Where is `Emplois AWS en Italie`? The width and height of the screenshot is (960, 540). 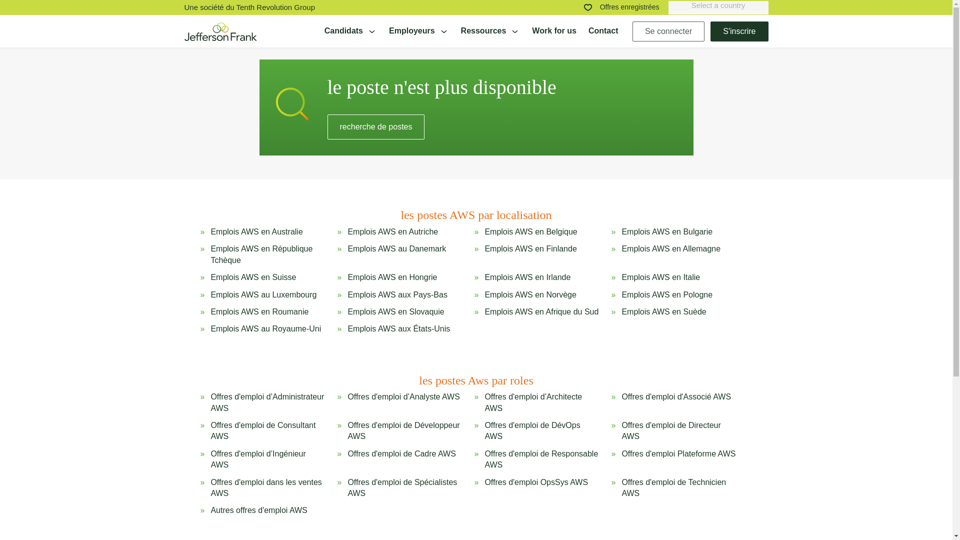
Emplois AWS en Italie is located at coordinates (660, 277).